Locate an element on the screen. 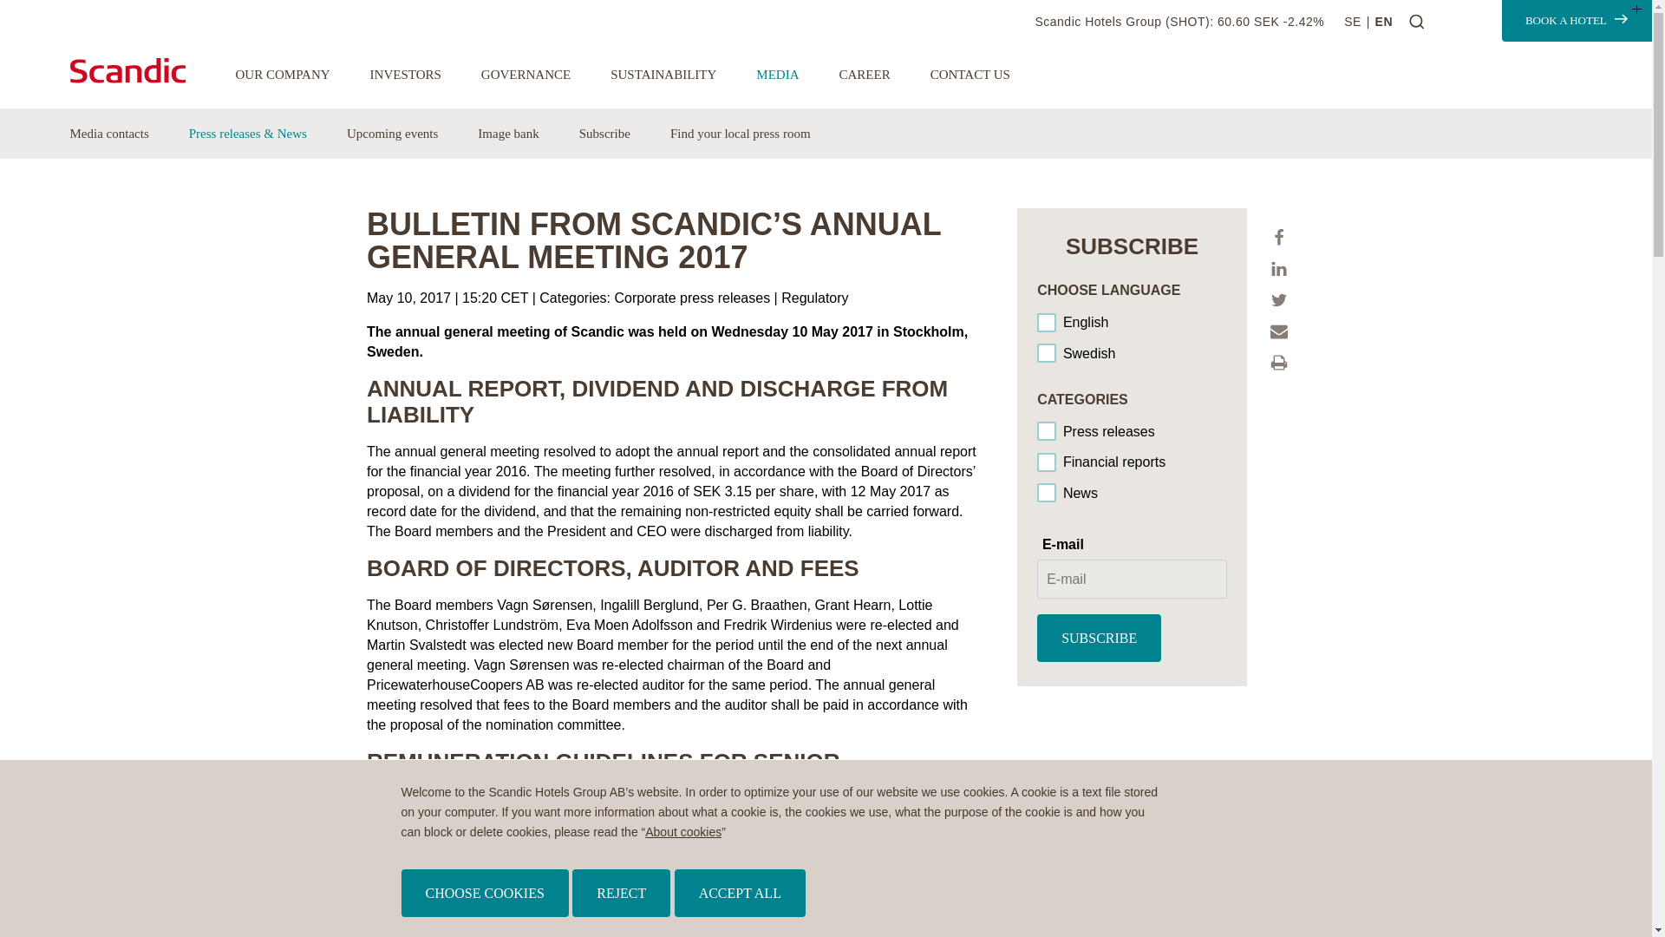 This screenshot has width=1665, height=937. EN is located at coordinates (1383, 22).